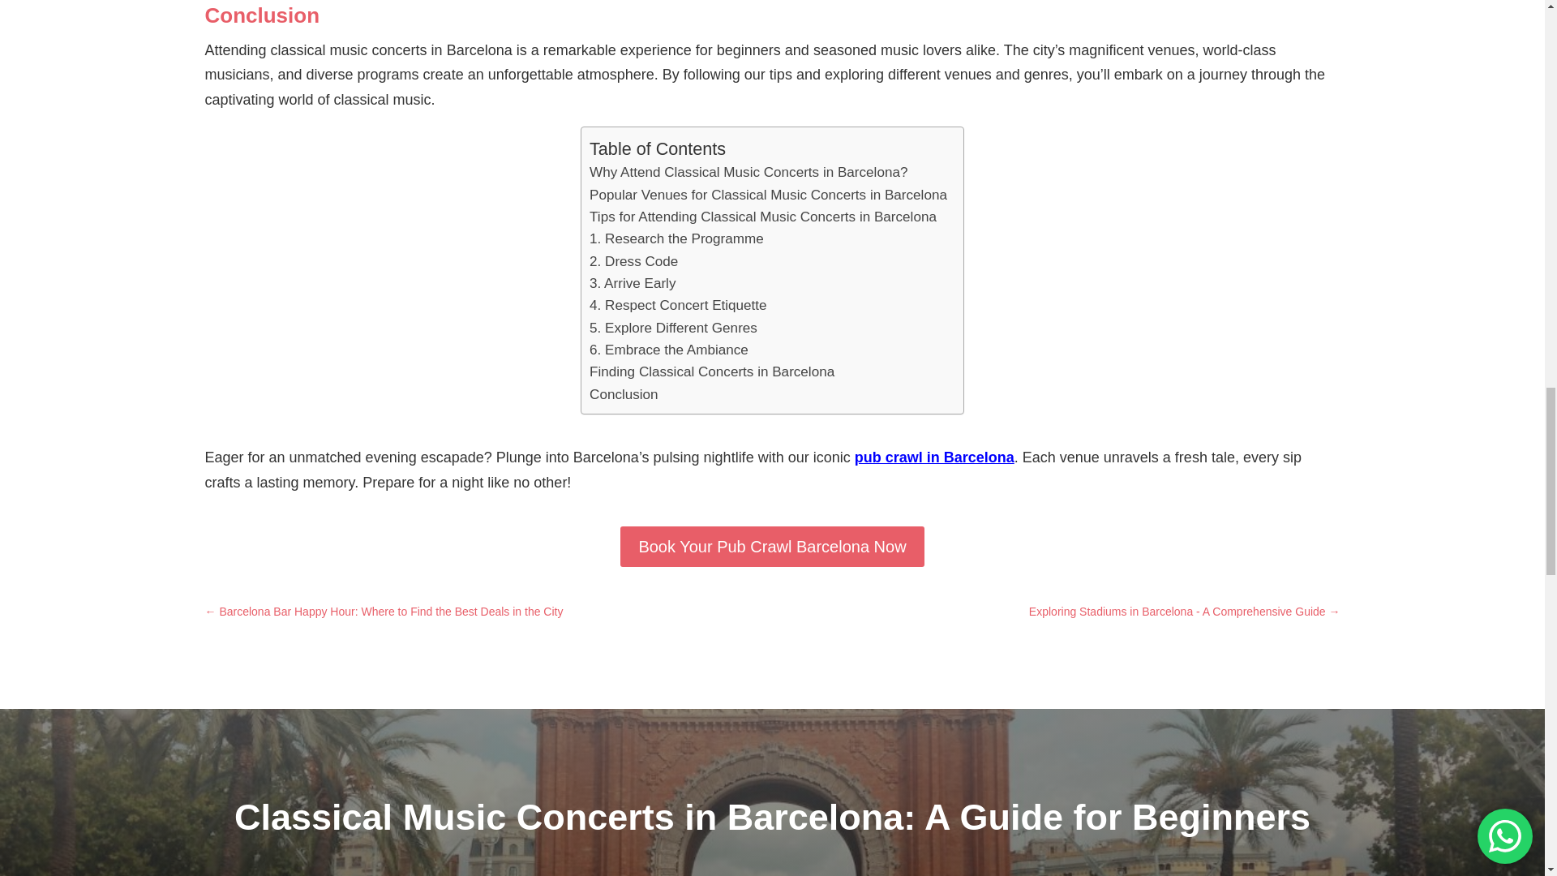  What do you see at coordinates (633, 282) in the screenshot?
I see `3. Arrive Early` at bounding box center [633, 282].